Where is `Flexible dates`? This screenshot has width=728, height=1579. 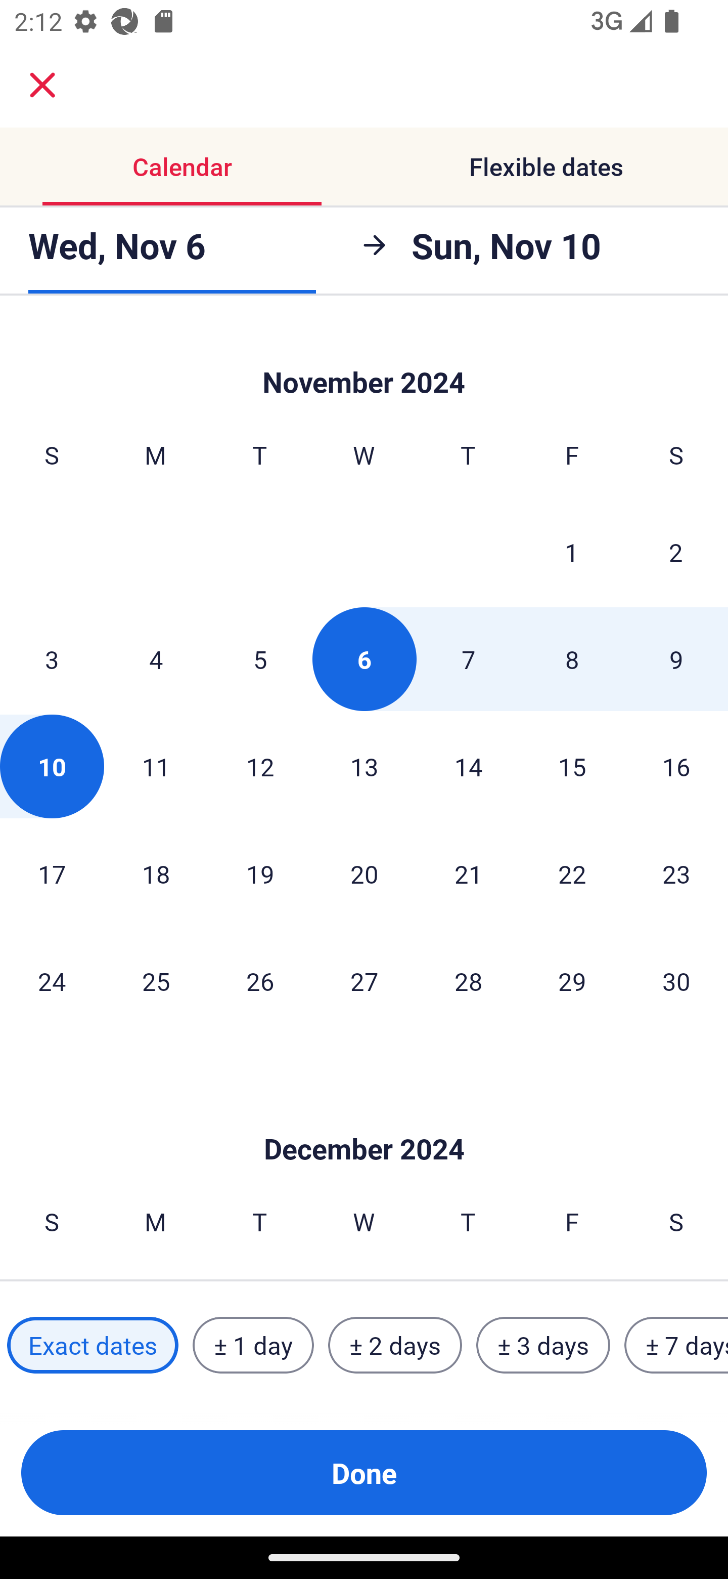
Flexible dates is located at coordinates (546, 166).